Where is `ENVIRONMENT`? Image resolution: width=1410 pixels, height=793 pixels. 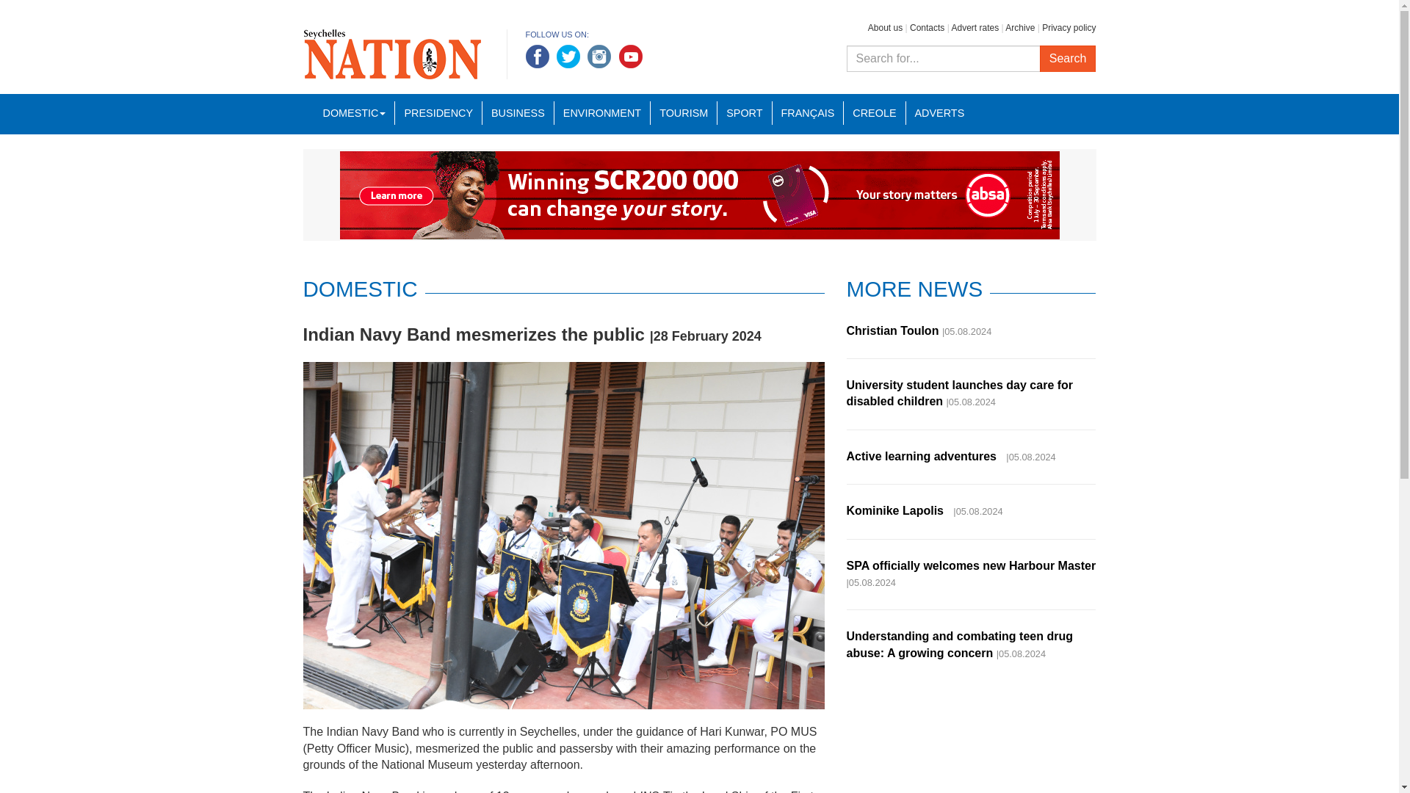 ENVIRONMENT is located at coordinates (602, 113).